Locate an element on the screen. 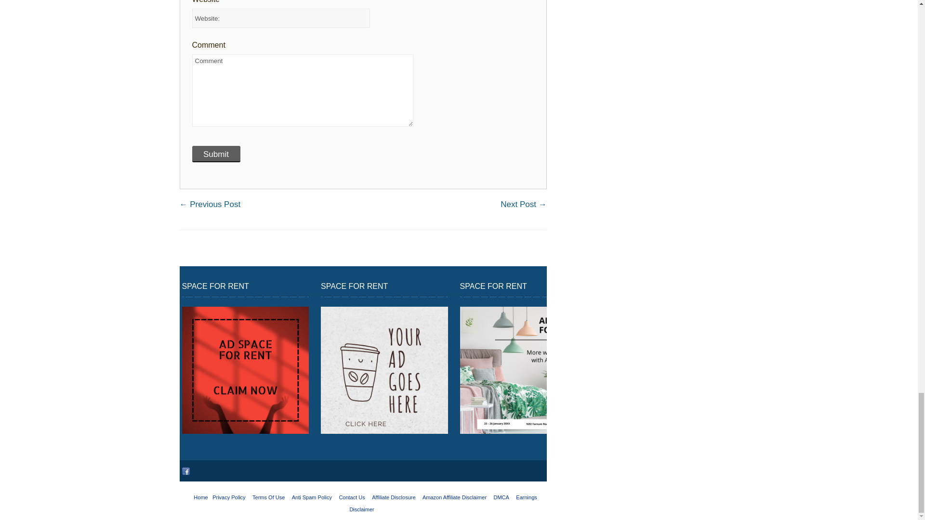  Facebook is located at coordinates (186, 471).